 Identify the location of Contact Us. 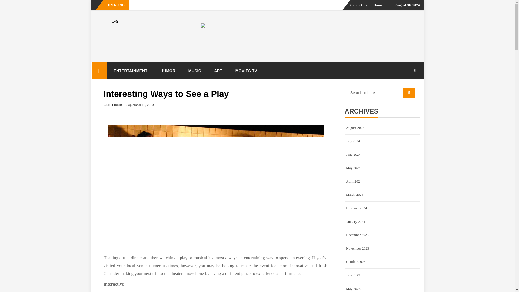
(359, 5).